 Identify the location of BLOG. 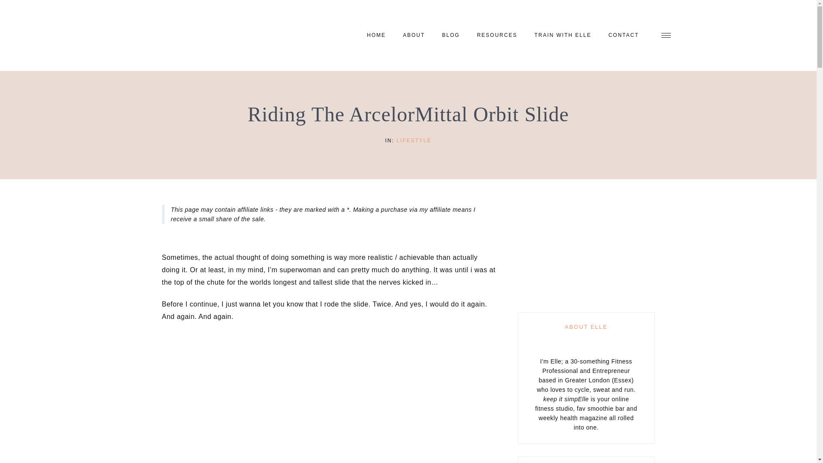
(451, 35).